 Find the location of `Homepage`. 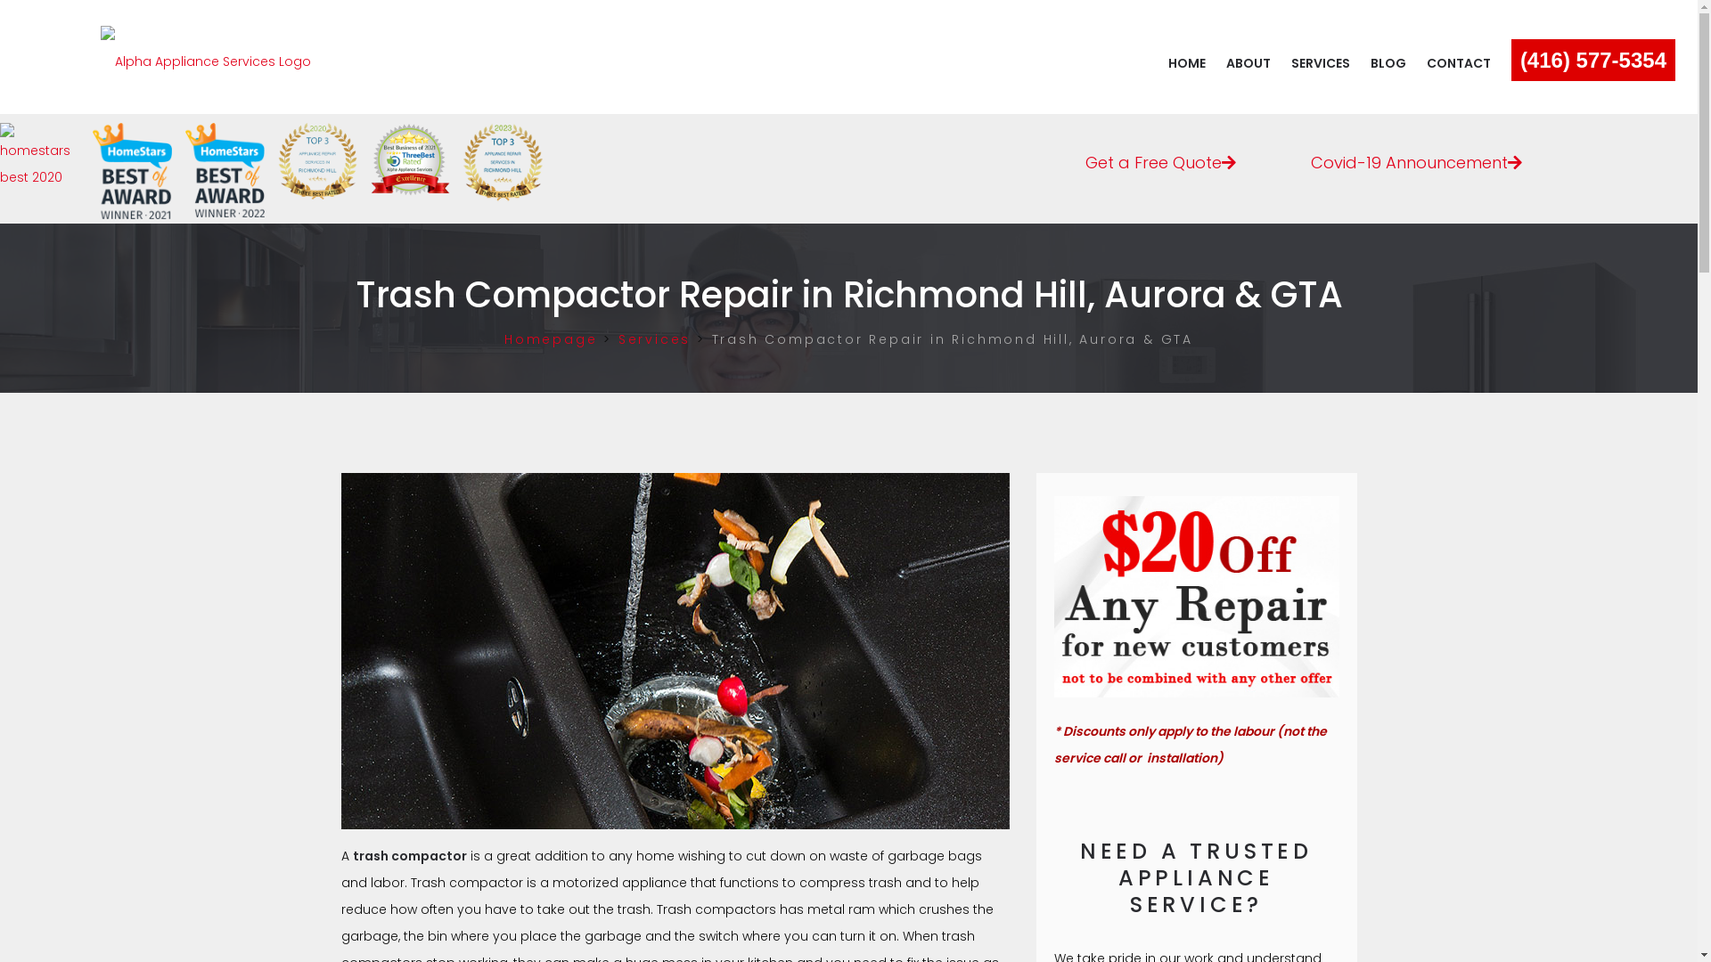

Homepage is located at coordinates (551, 339).